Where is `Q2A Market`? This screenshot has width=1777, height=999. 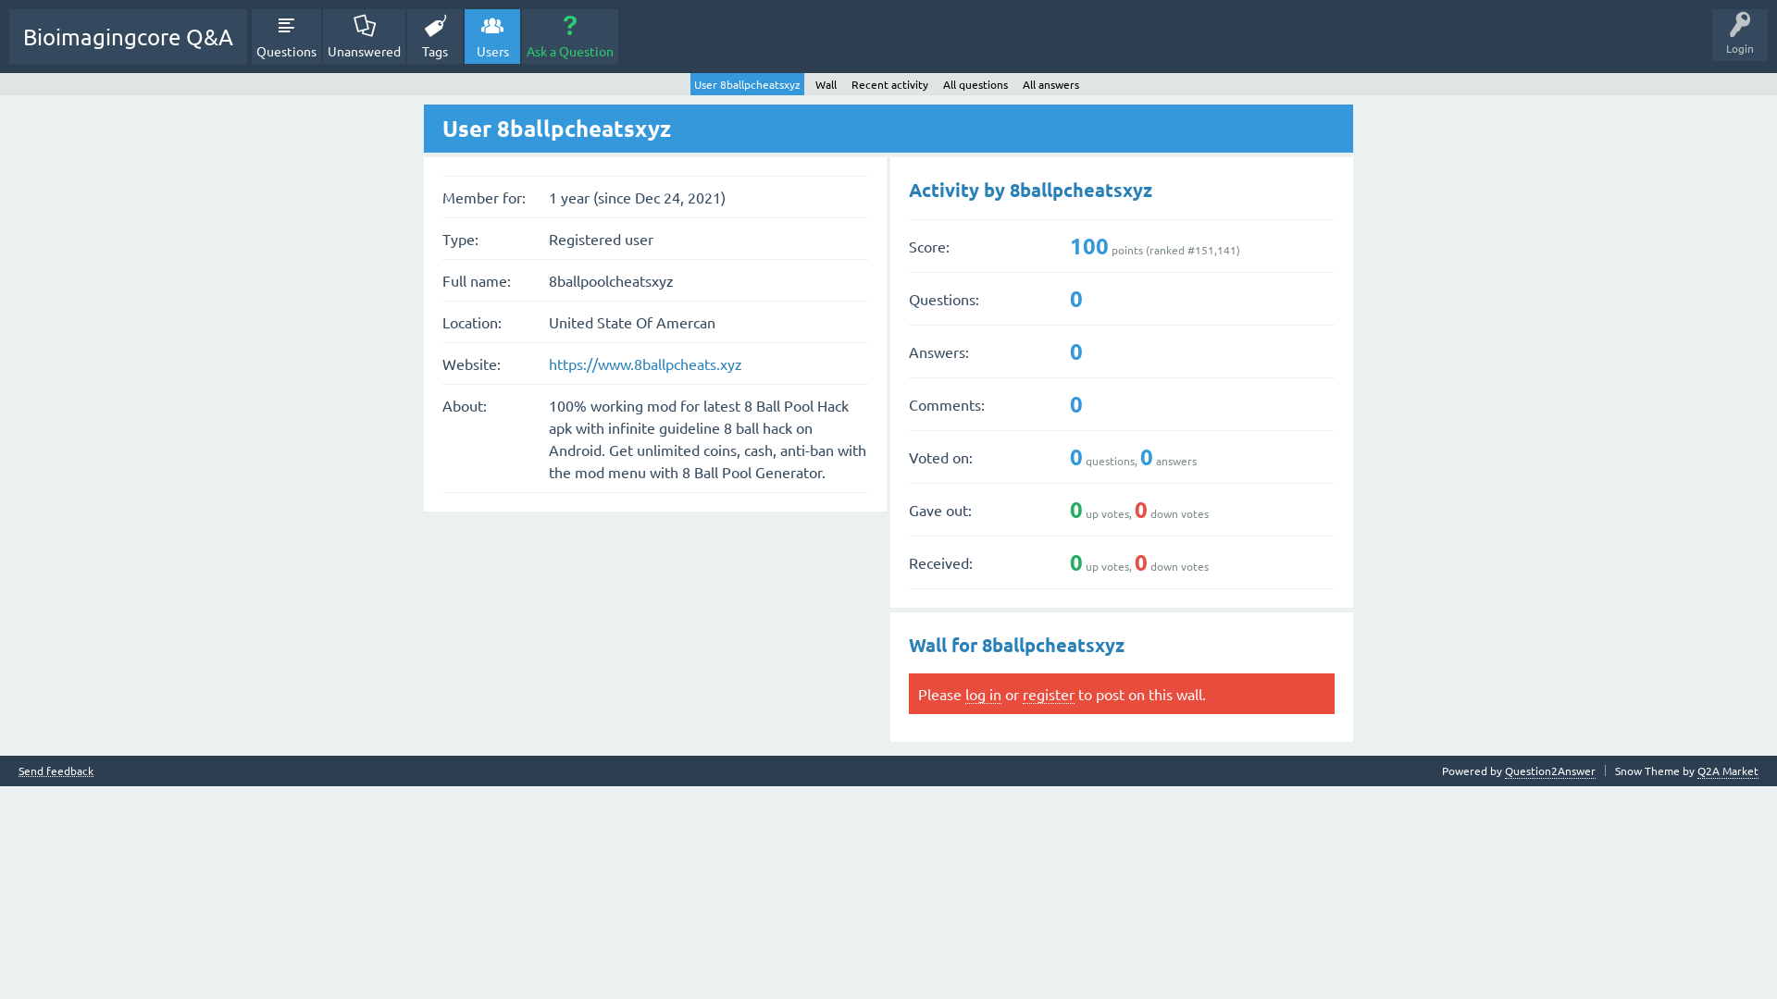
Q2A Market is located at coordinates (1728, 771).